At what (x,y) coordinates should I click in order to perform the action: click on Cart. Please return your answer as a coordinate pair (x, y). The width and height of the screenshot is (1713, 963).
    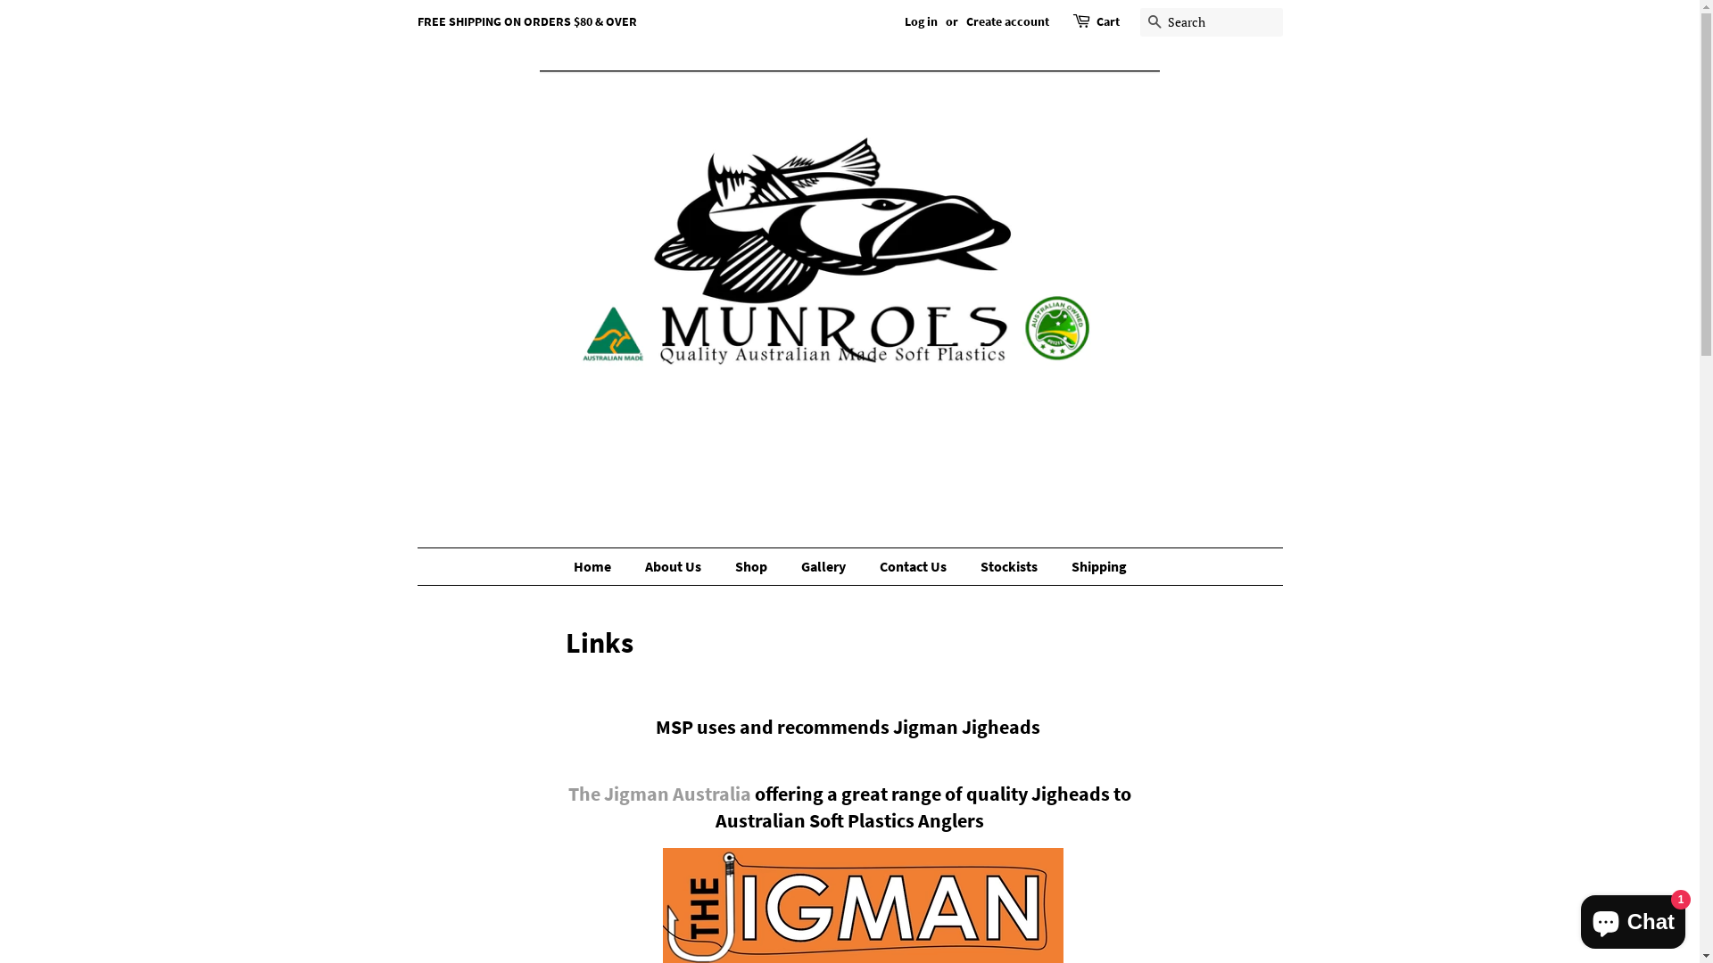
    Looking at the image, I should click on (1107, 22).